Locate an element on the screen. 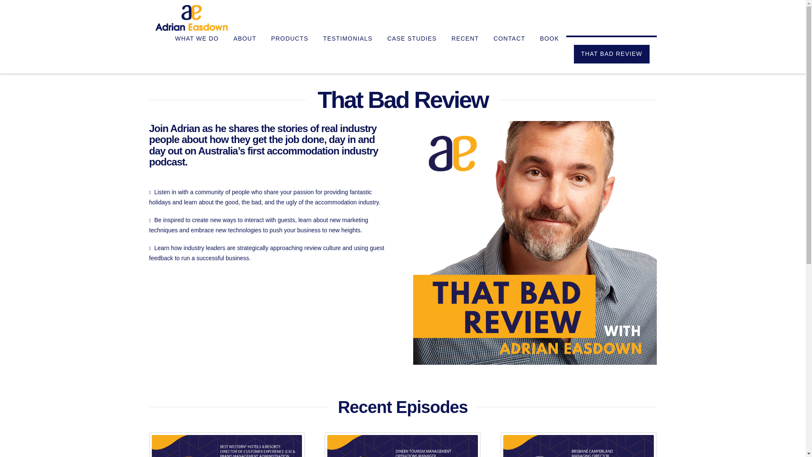 Image resolution: width=812 pixels, height=457 pixels. WHAT WE DO is located at coordinates (196, 54).